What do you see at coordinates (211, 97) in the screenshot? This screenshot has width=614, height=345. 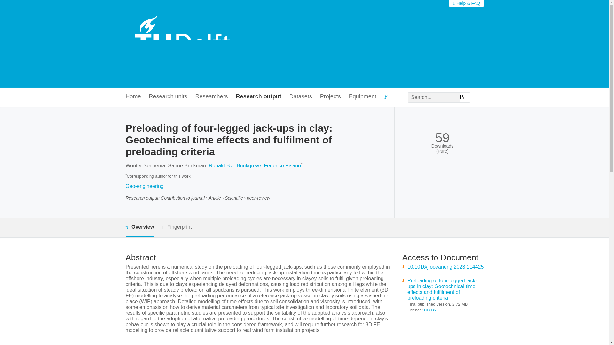 I see `Researchers` at bounding box center [211, 97].